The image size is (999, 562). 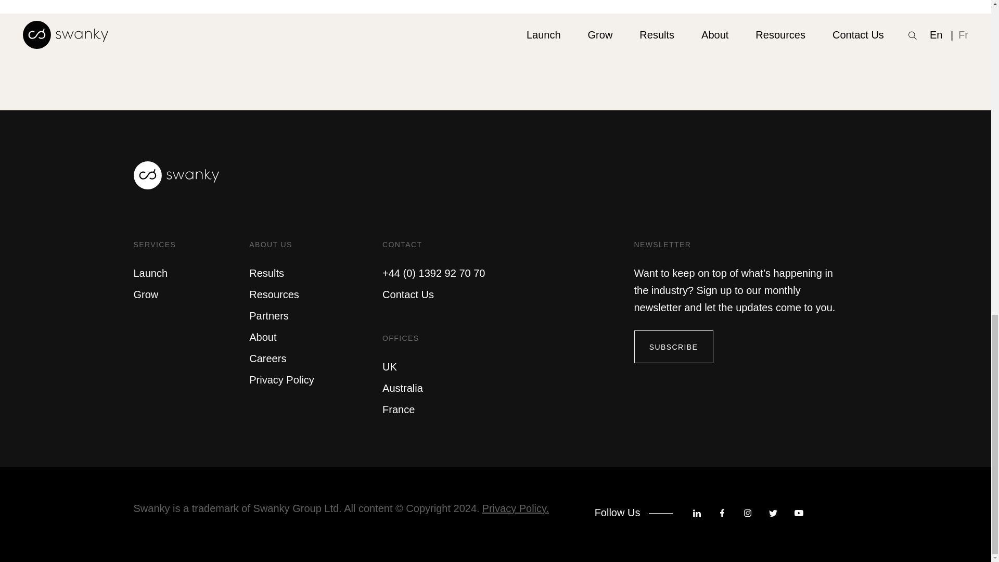 I want to click on Australia, so click(x=403, y=388).